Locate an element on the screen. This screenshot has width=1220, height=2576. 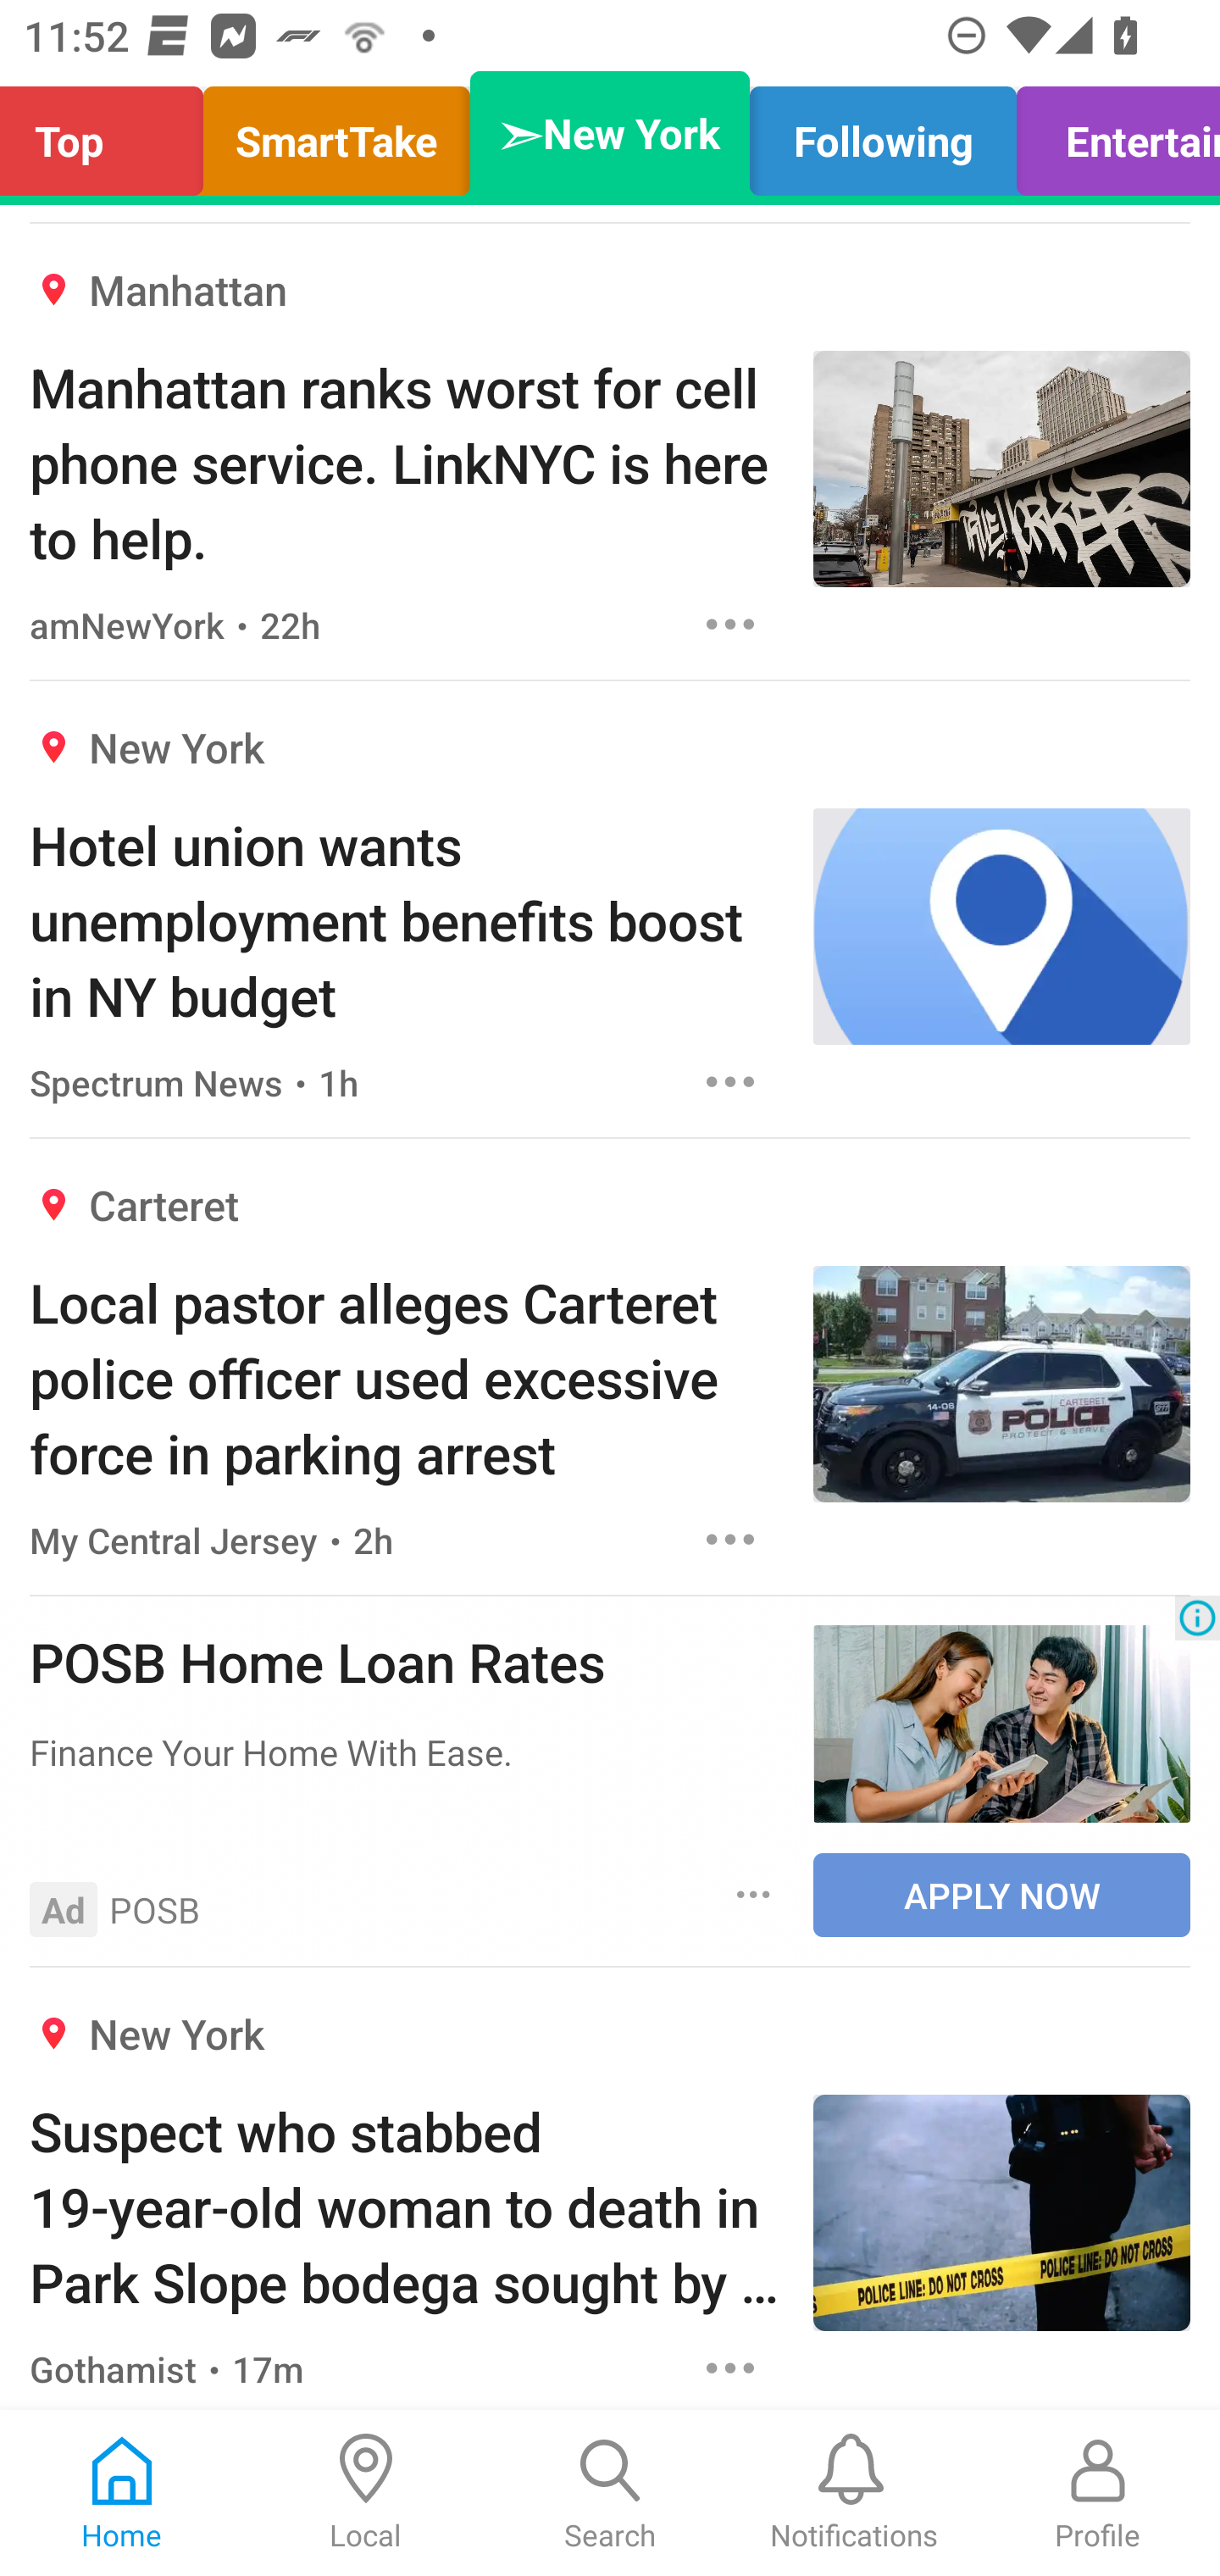
SmartTake is located at coordinates (336, 134).